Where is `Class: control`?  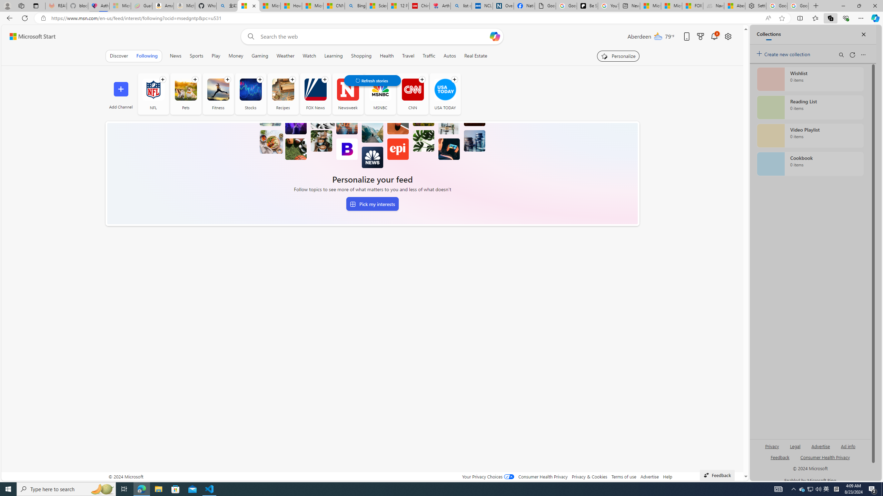 Class: control is located at coordinates (372, 81).